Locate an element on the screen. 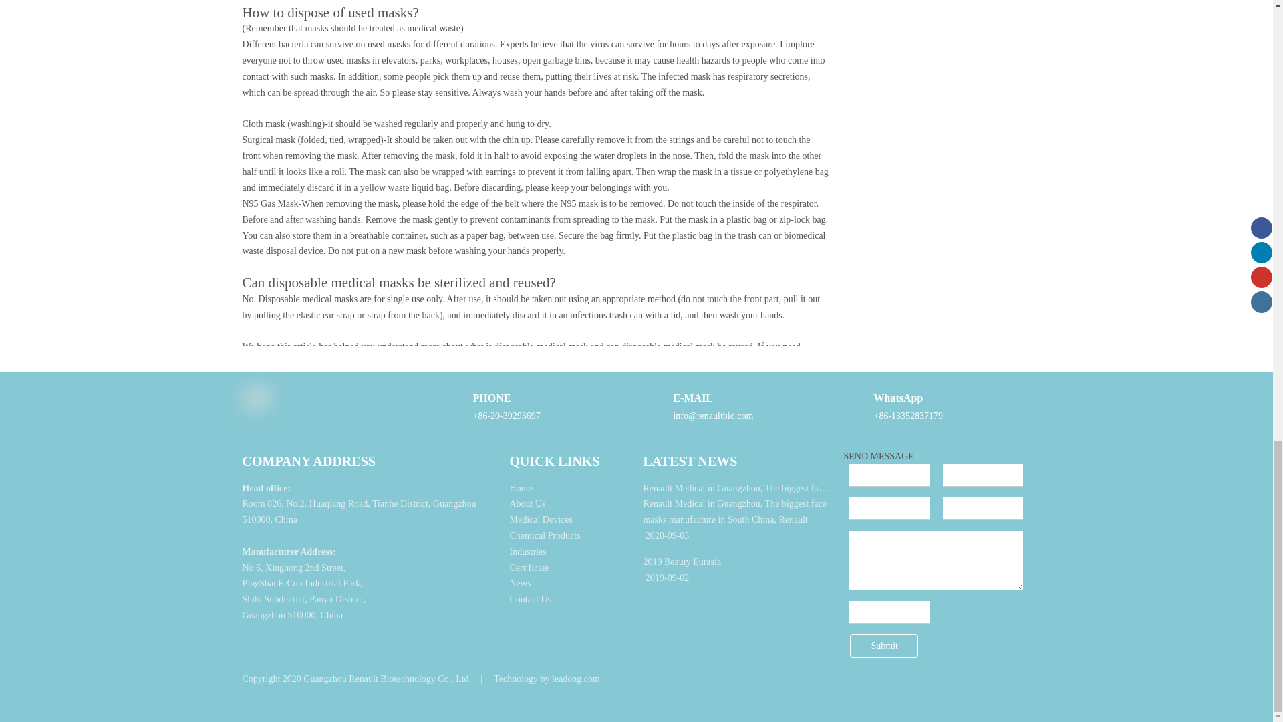  About Us is located at coordinates (527, 504).